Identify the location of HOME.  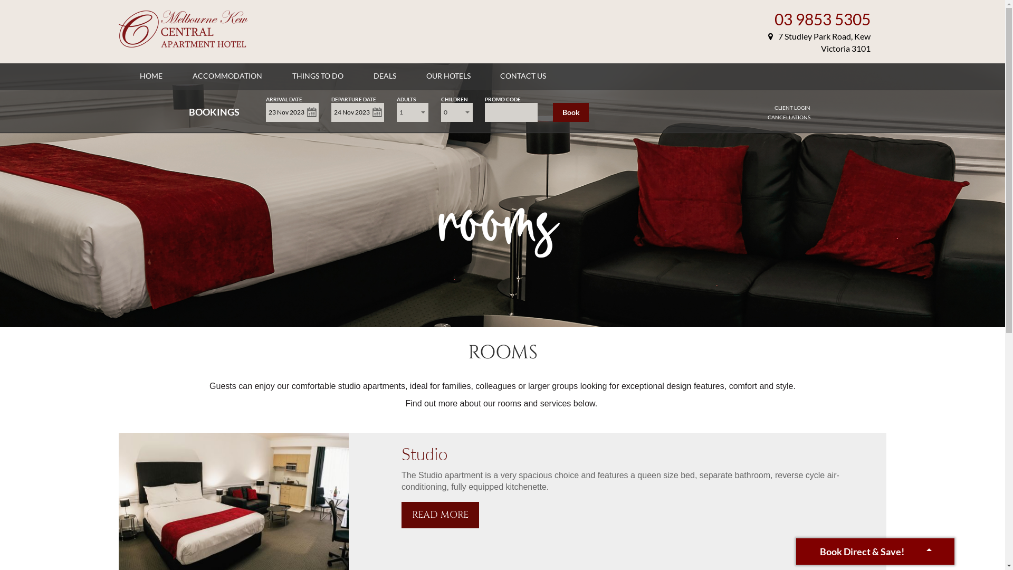
(151, 76).